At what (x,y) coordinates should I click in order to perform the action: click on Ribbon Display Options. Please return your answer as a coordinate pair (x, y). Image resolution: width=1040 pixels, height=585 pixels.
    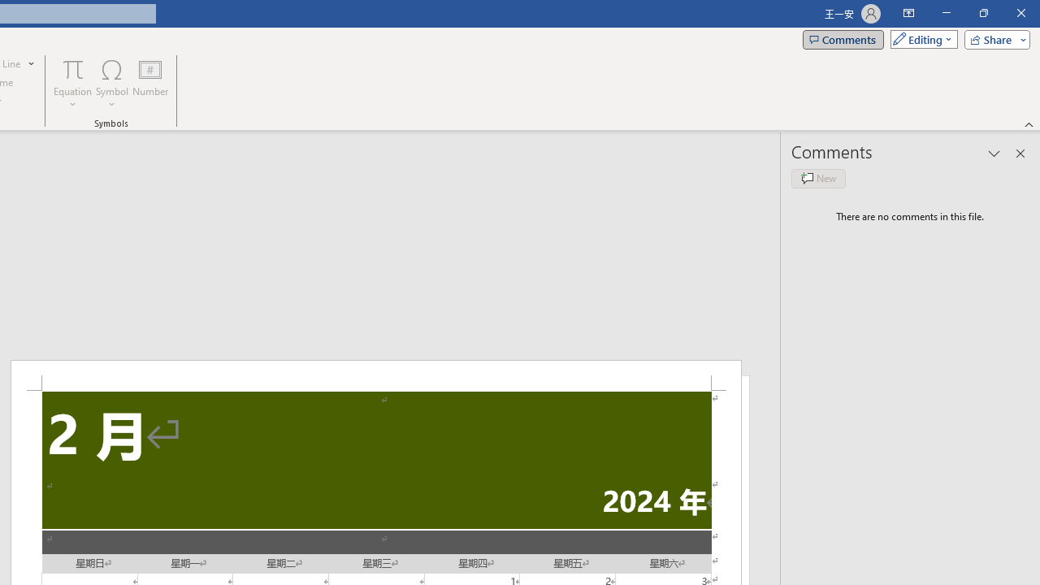
    Looking at the image, I should click on (908, 13).